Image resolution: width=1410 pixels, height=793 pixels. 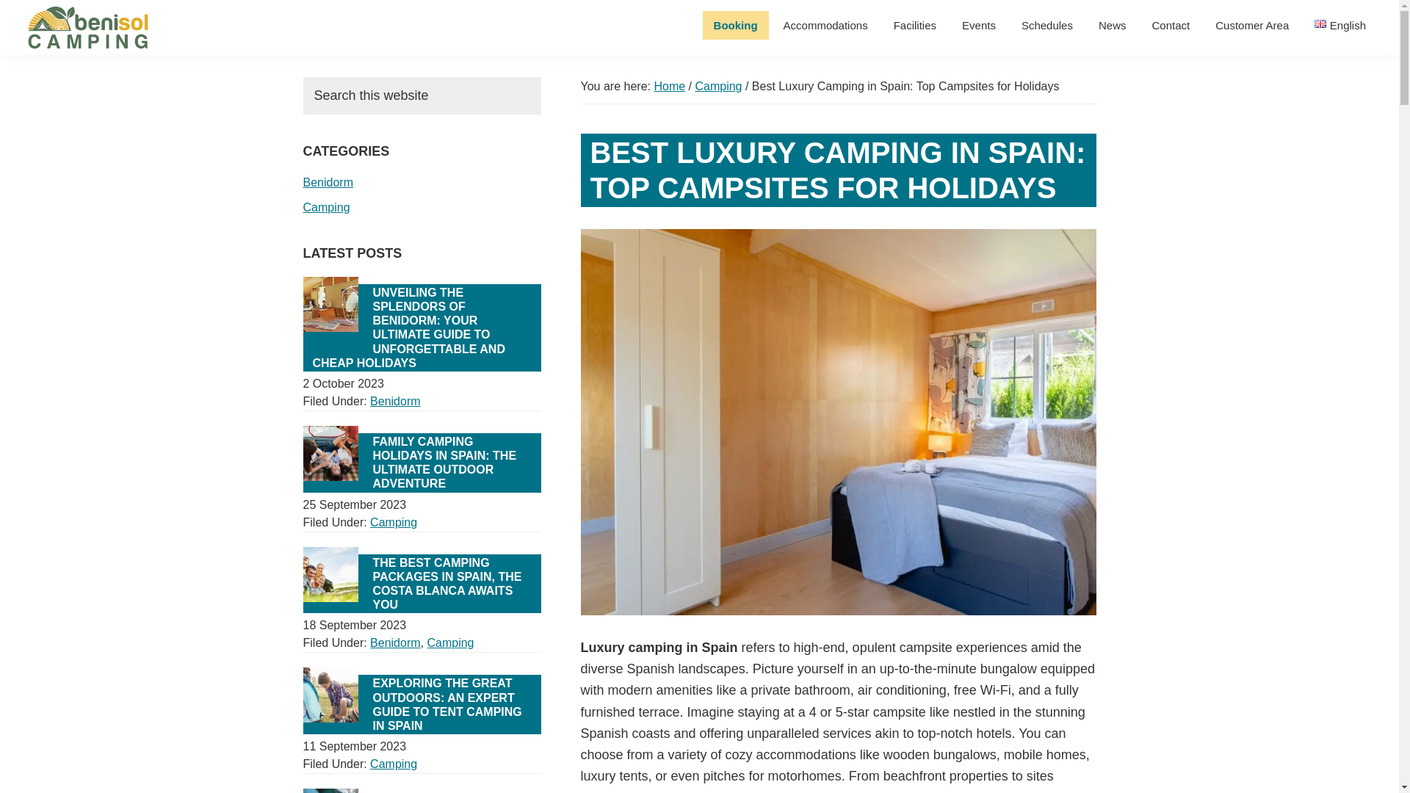 What do you see at coordinates (1112, 25) in the screenshot?
I see `News` at bounding box center [1112, 25].